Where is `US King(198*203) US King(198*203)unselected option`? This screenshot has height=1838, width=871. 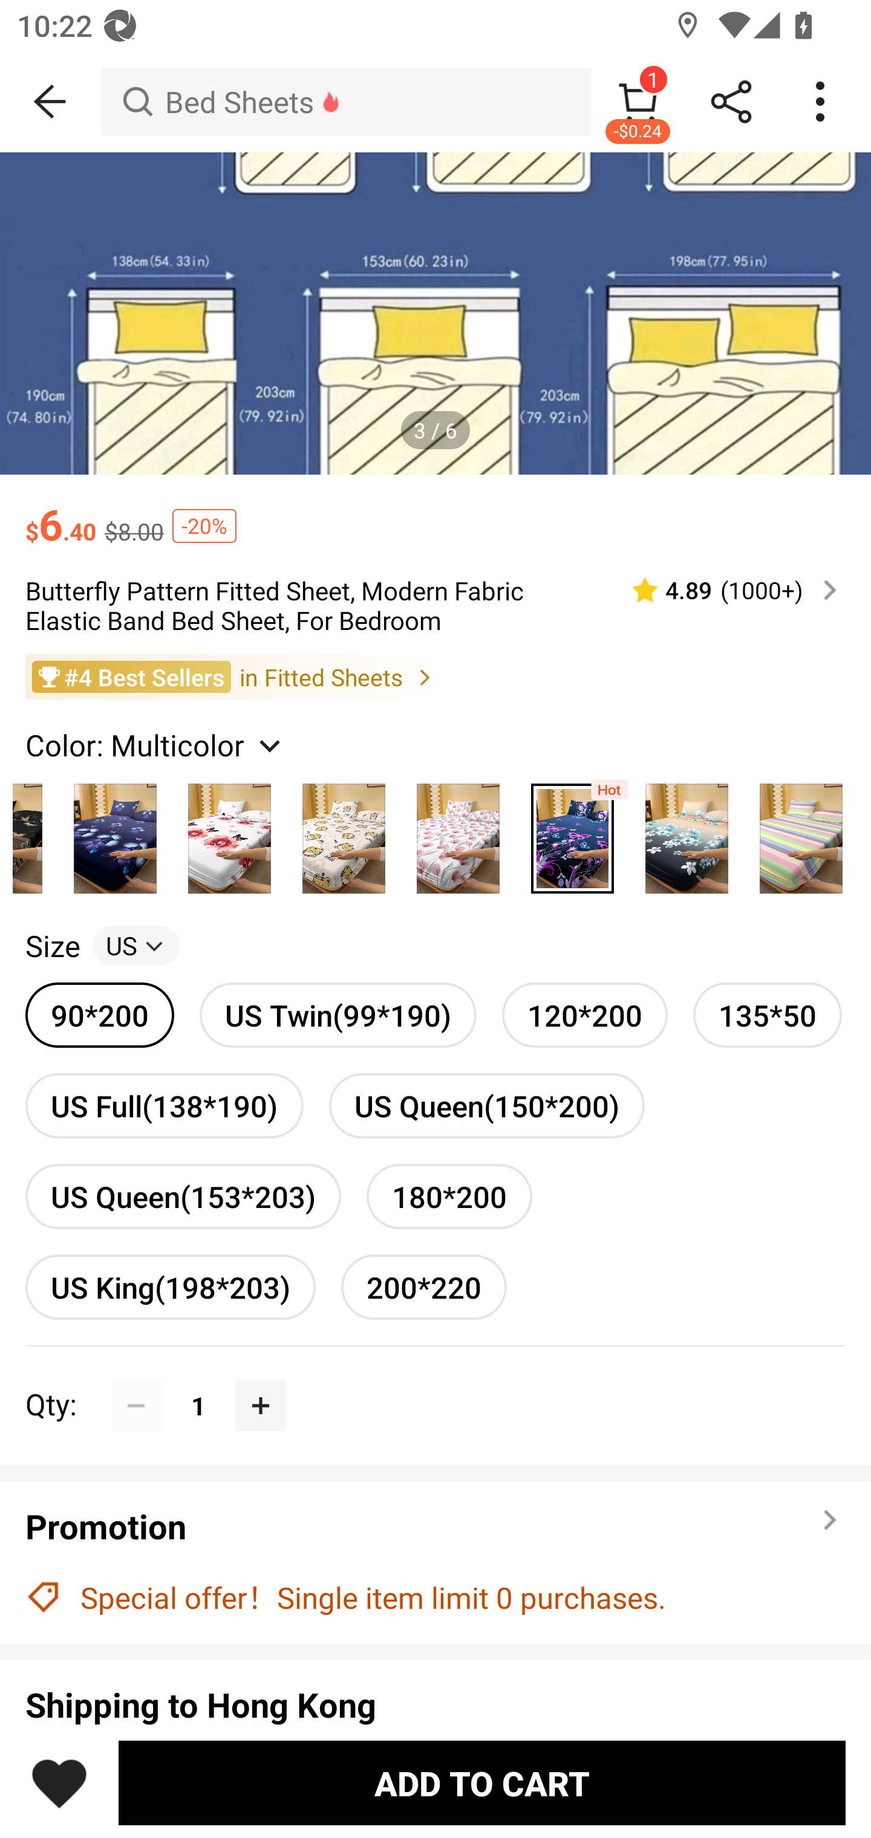
US King(198*203) US King(198*203)unselected option is located at coordinates (170, 1287).